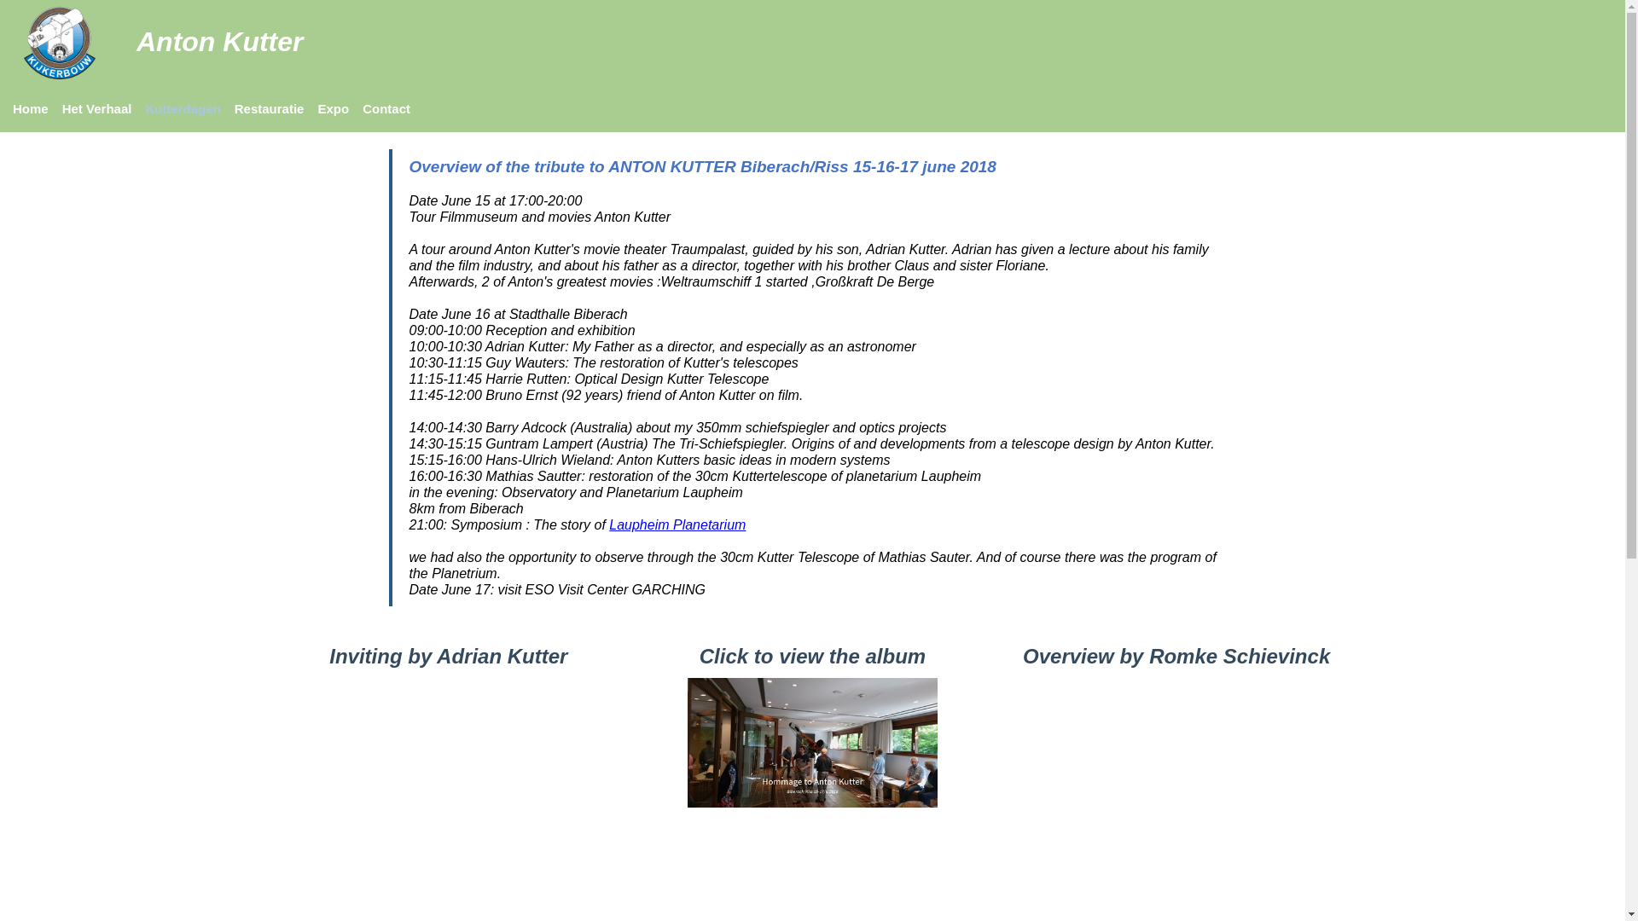  What do you see at coordinates (677, 524) in the screenshot?
I see `Laupheim Planetarium` at bounding box center [677, 524].